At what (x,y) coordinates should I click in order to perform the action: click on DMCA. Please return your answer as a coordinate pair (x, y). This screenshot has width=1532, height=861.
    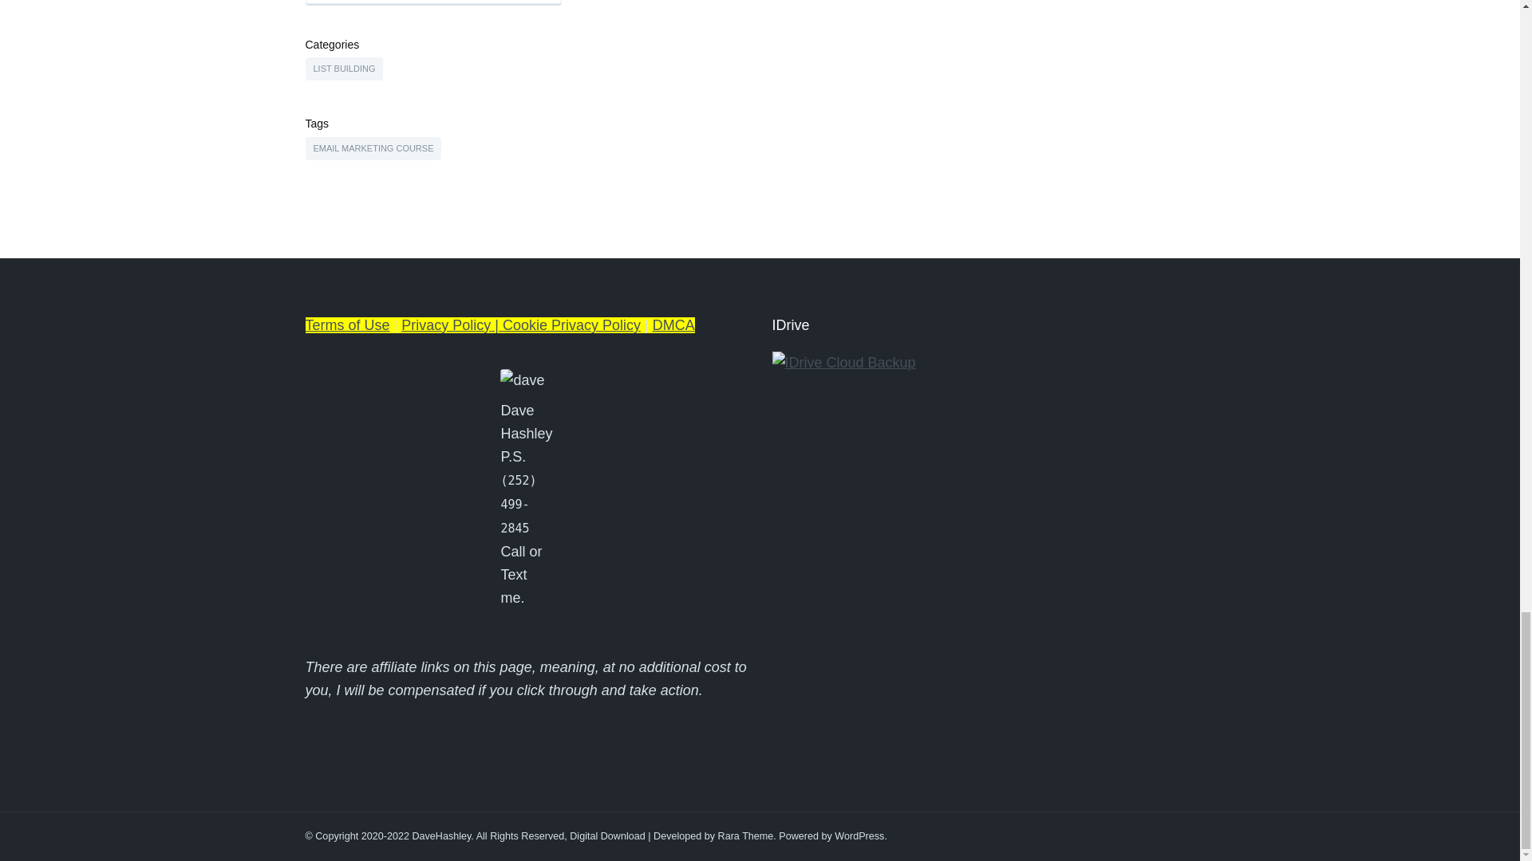
    Looking at the image, I should click on (673, 325).